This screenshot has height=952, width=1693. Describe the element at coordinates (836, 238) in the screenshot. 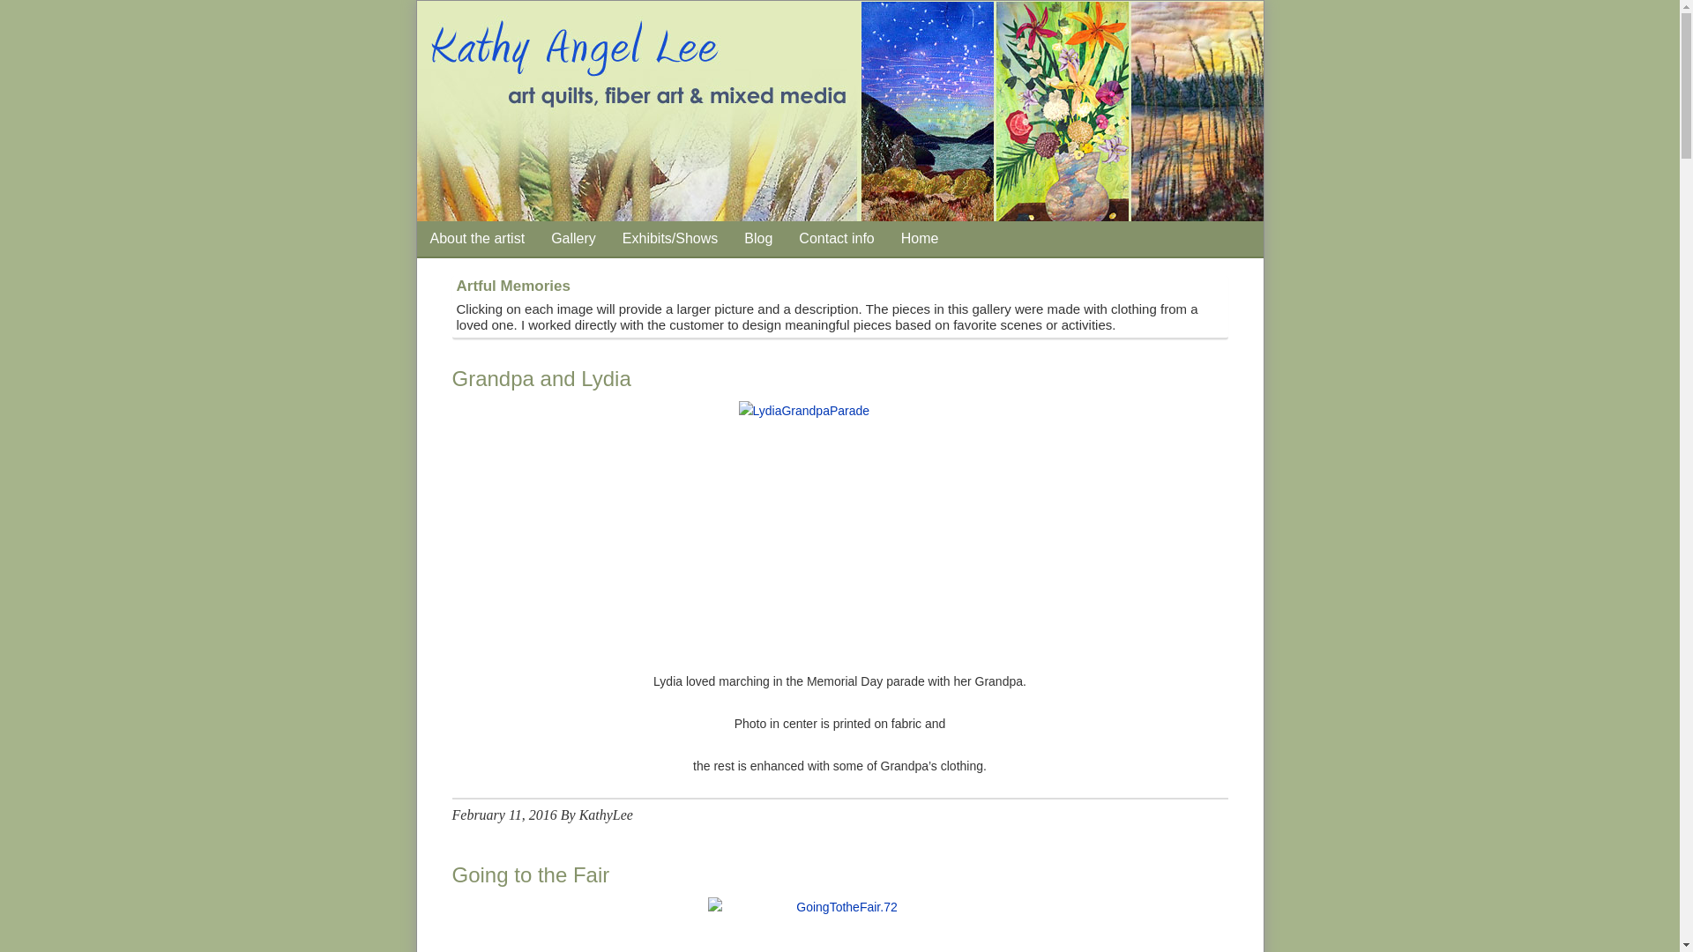

I see `Contact info` at that location.